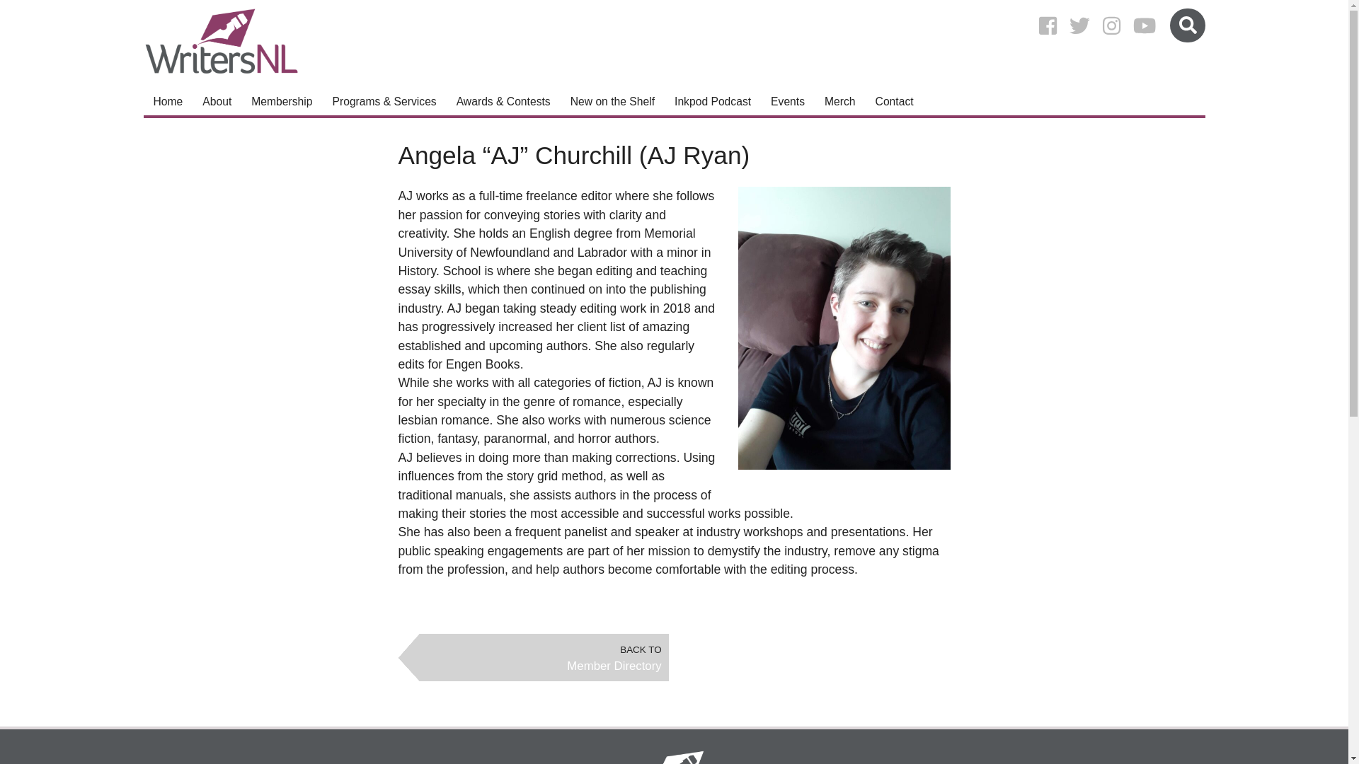  I want to click on WritersNL on YouTube, so click(1145, 25).